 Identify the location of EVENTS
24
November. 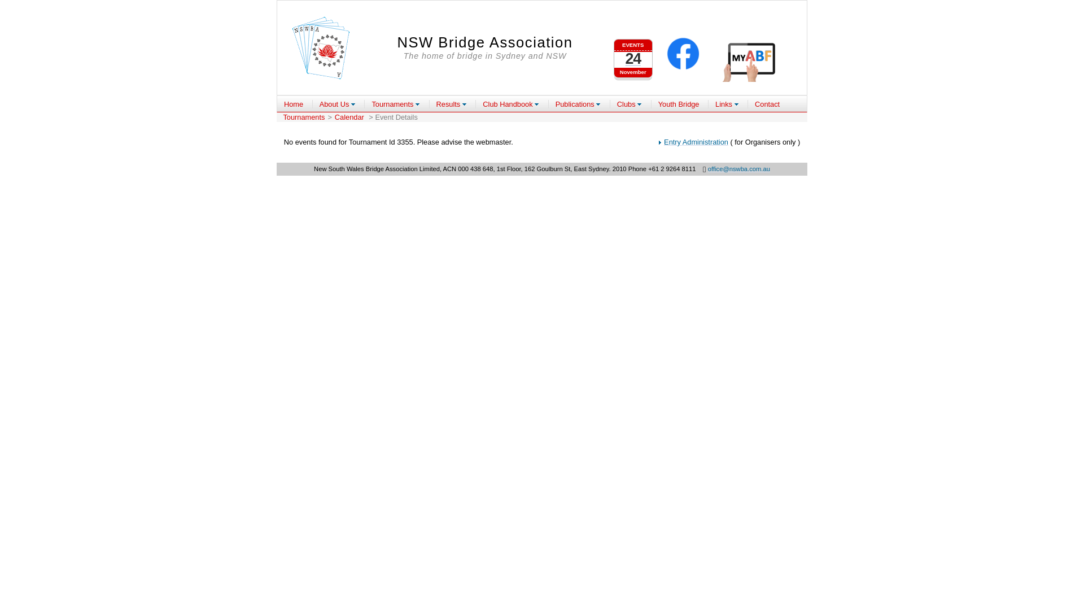
(633, 54).